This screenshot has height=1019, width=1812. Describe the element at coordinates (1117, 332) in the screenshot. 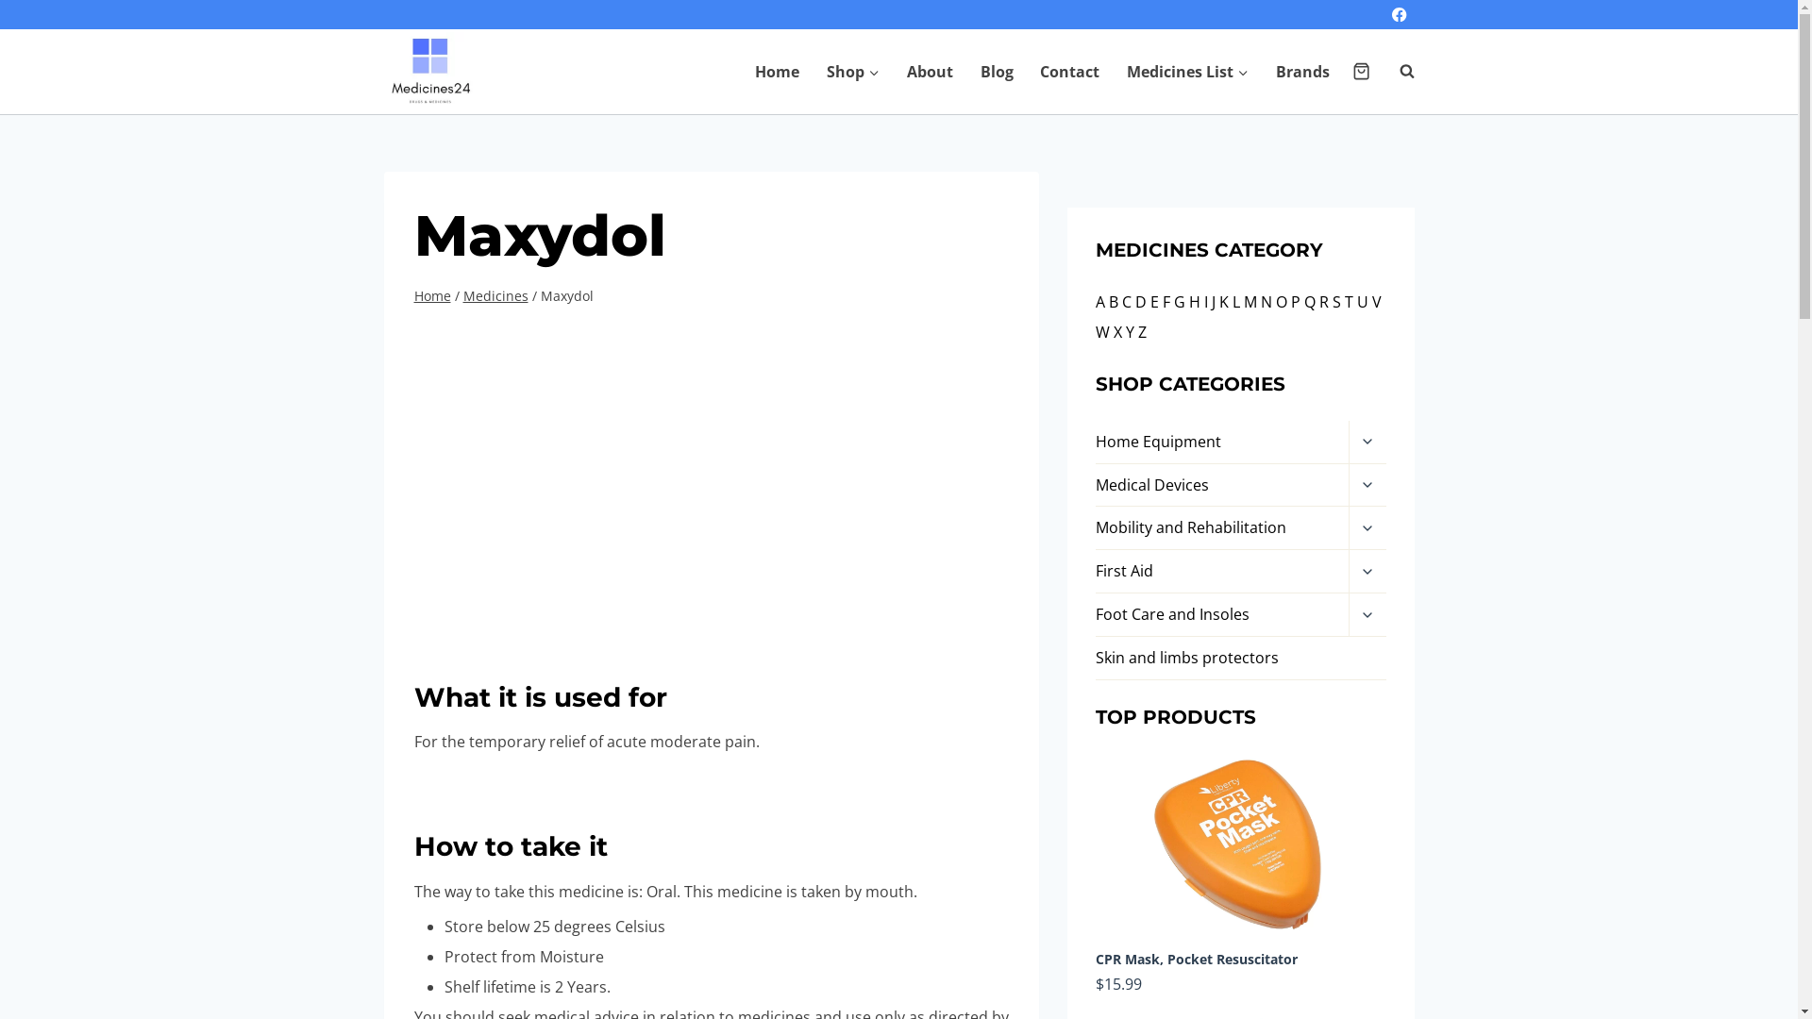

I see `X` at that location.